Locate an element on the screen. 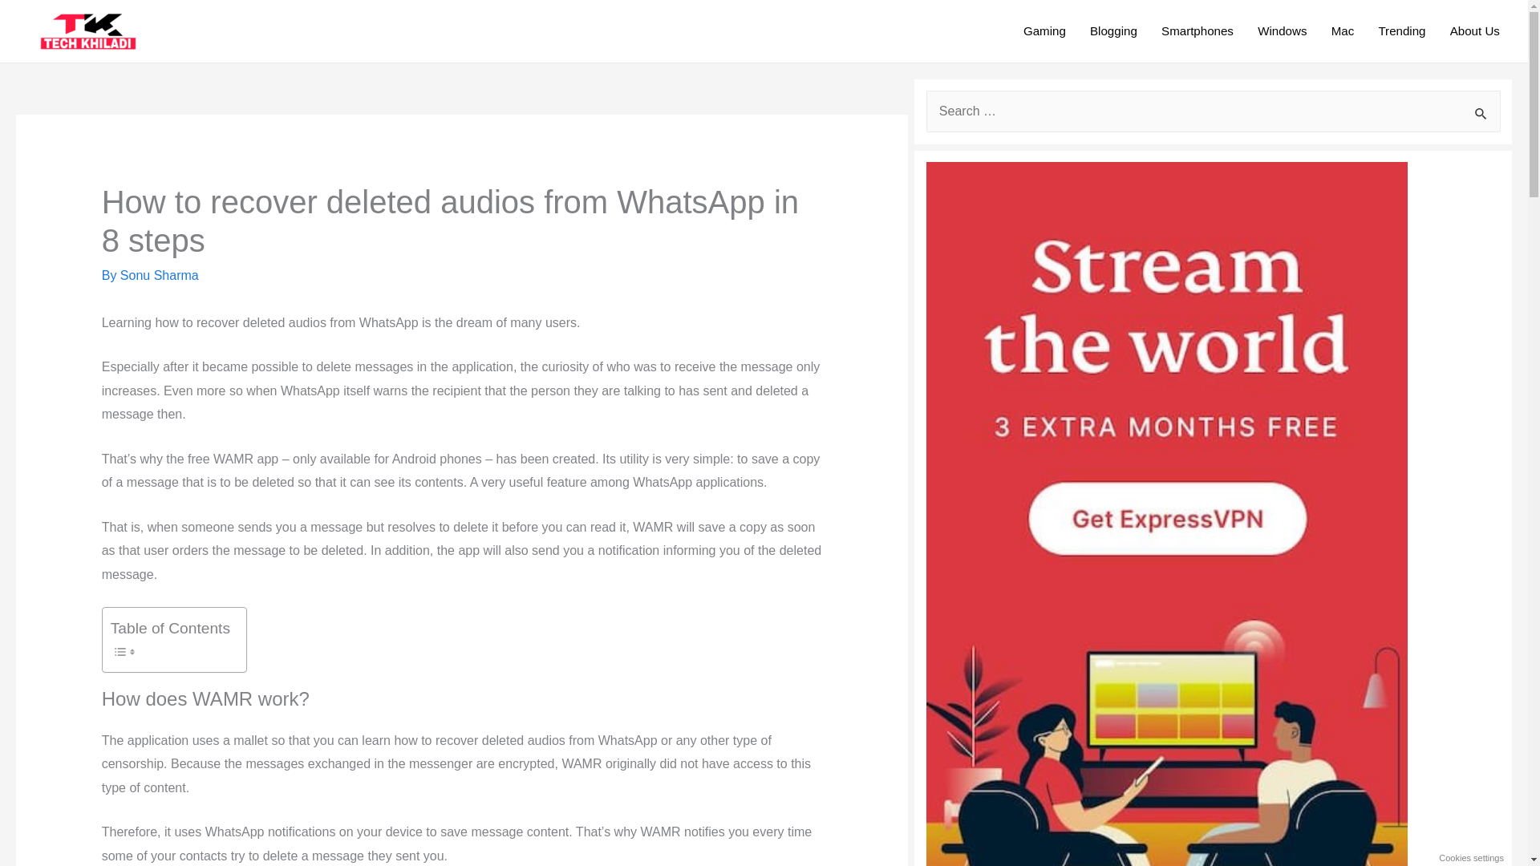 Image resolution: width=1540 pixels, height=866 pixels. Blogging is located at coordinates (1113, 31).